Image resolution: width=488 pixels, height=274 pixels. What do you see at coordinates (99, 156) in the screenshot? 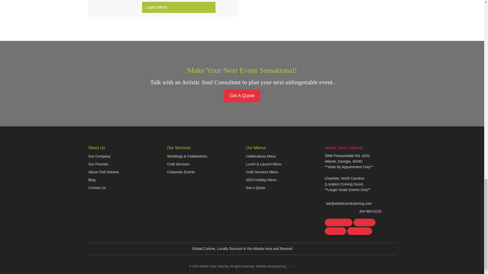
I see `Our Company` at bounding box center [99, 156].